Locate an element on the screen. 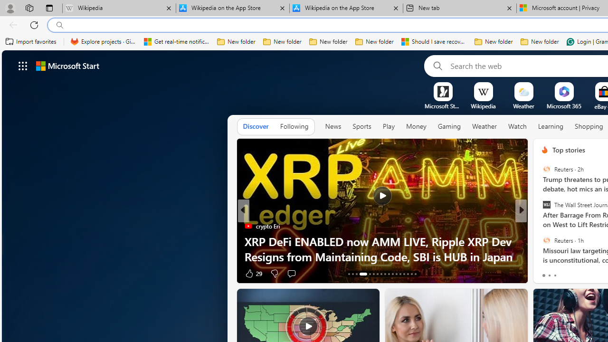 The width and height of the screenshot is (608, 342). Microsoft Start Gaming is located at coordinates (443, 106).